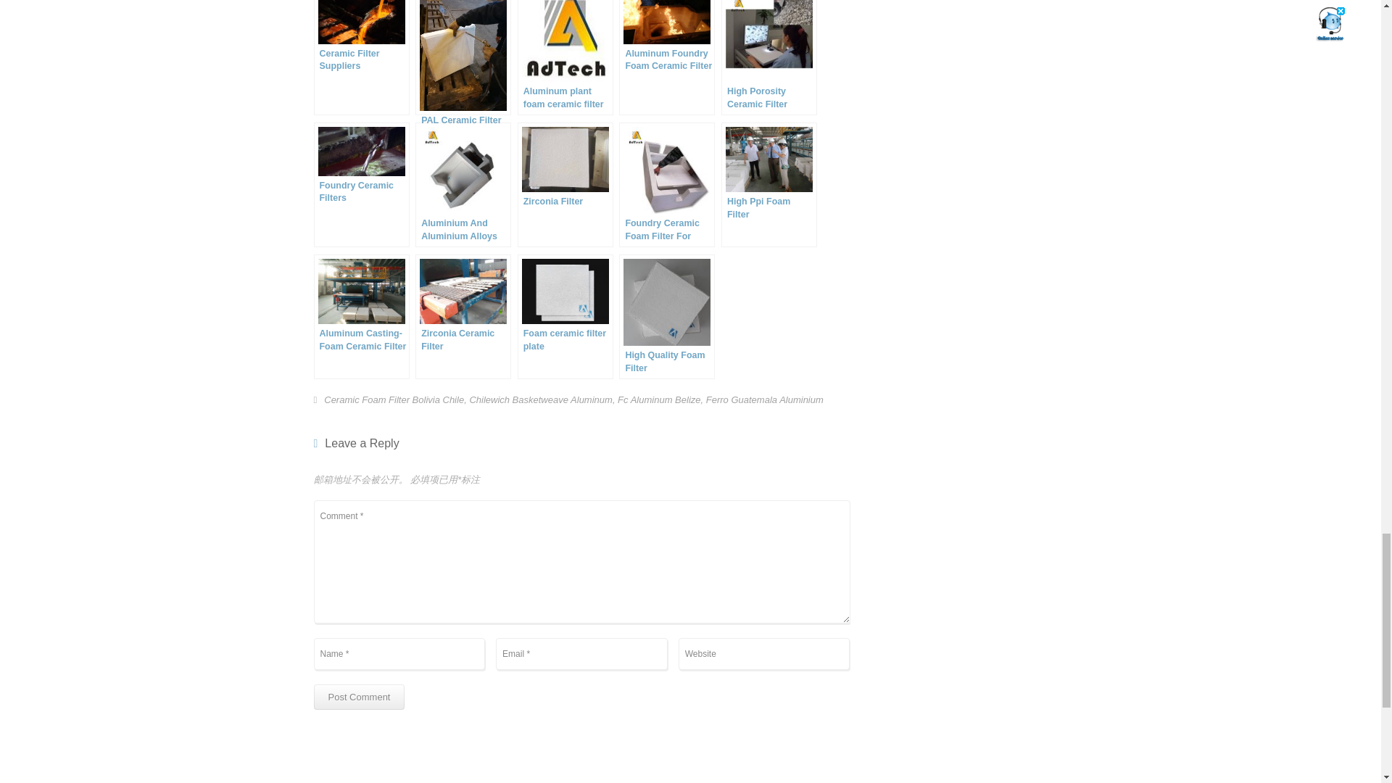  What do you see at coordinates (359, 696) in the screenshot?
I see `Post Comment` at bounding box center [359, 696].